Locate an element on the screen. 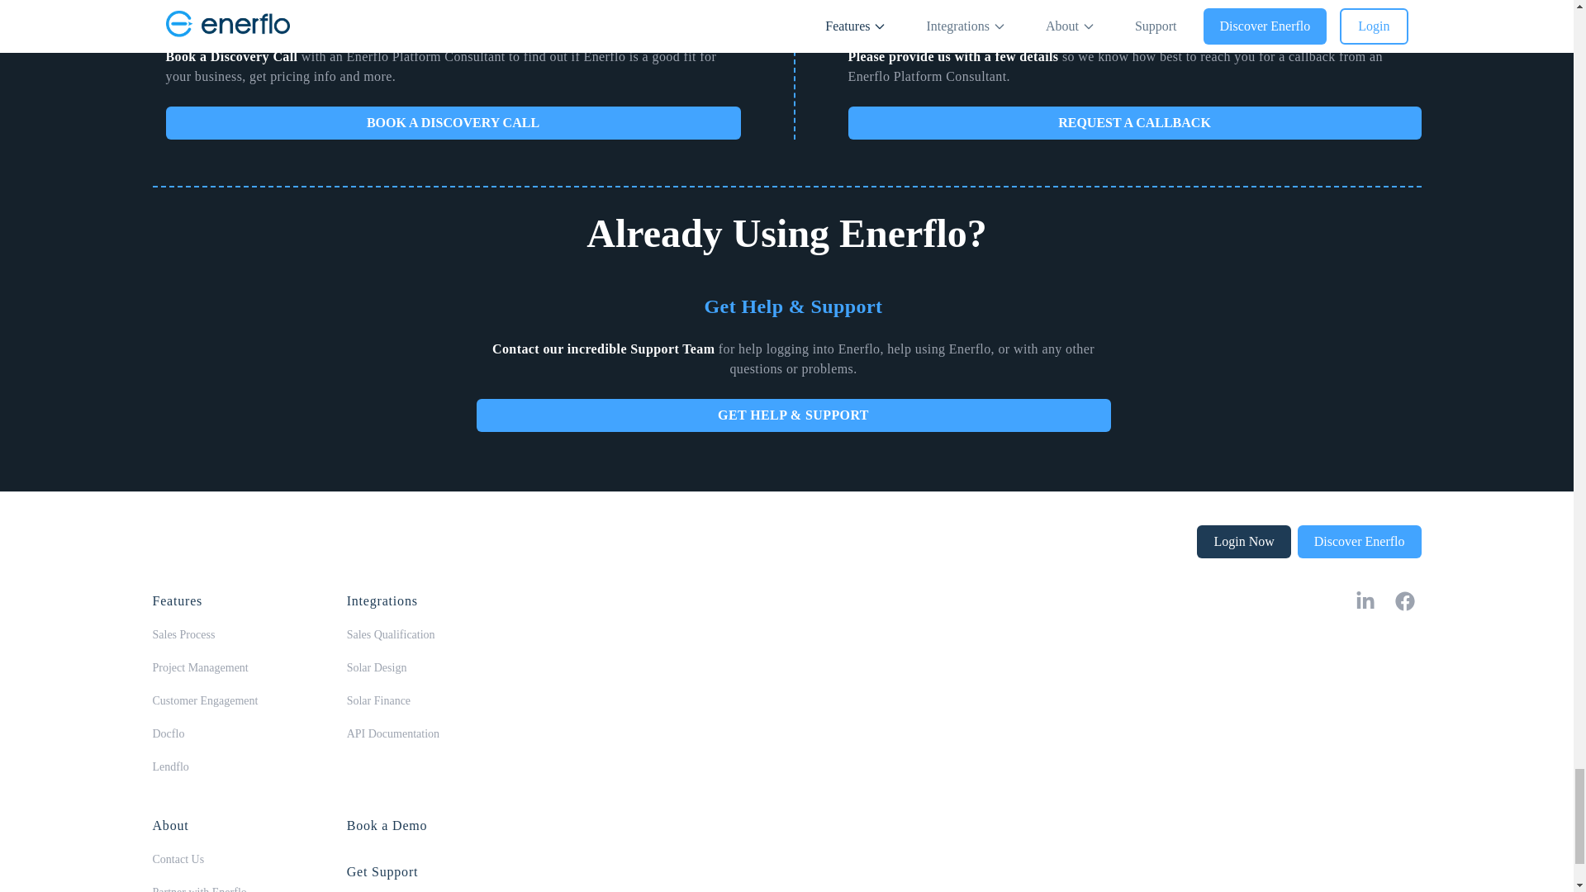  Solar Design is located at coordinates (377, 667).